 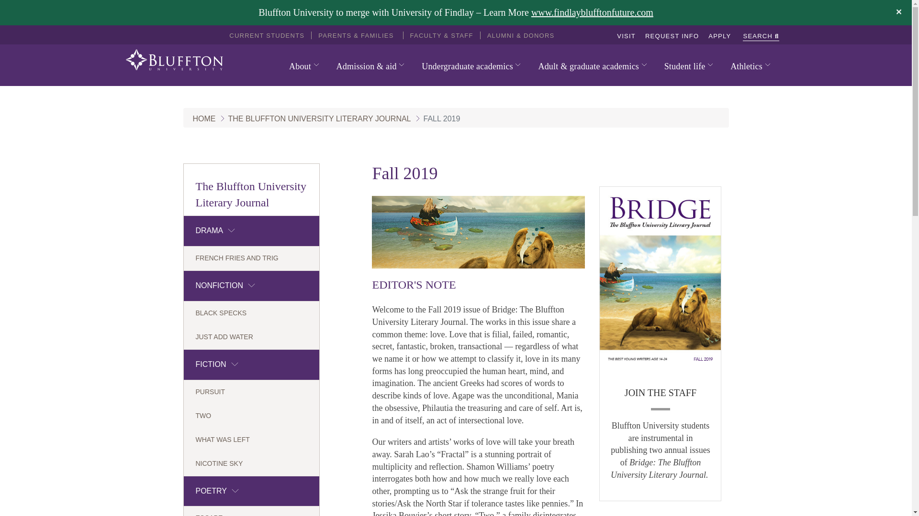 I want to click on www.findlayblufftonfuture.com, so click(x=592, y=12).